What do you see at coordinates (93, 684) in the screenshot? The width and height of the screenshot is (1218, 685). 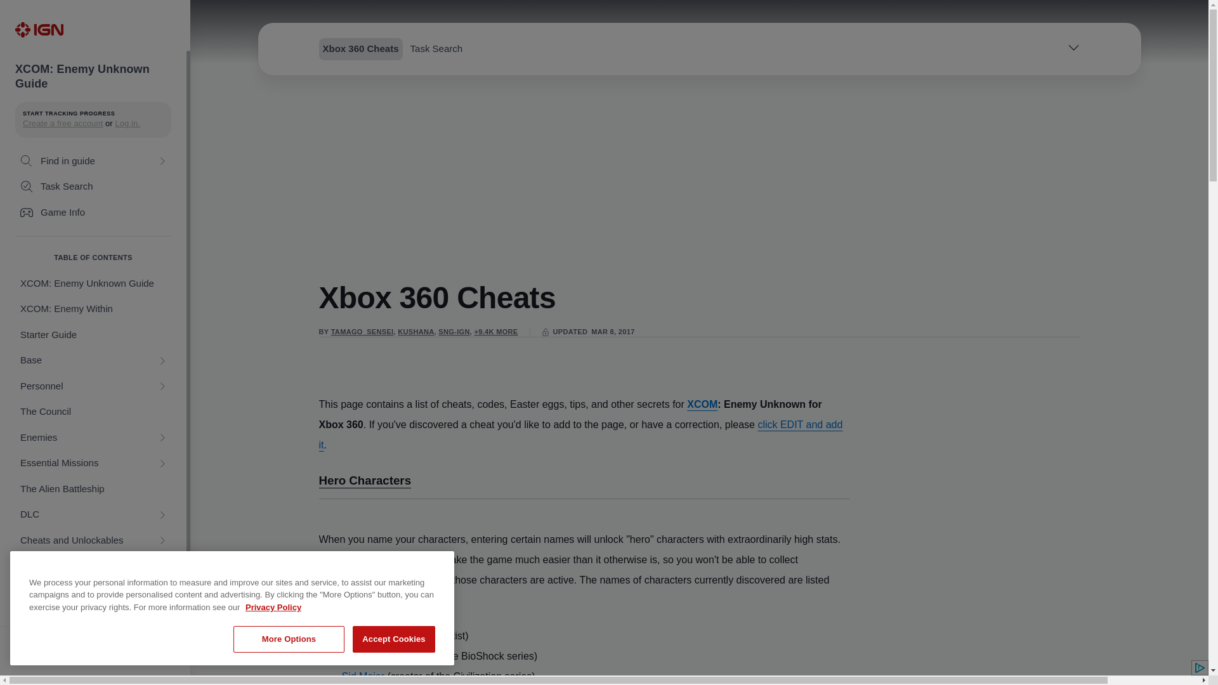 I see `Xbox 360 Cheats` at bounding box center [93, 684].